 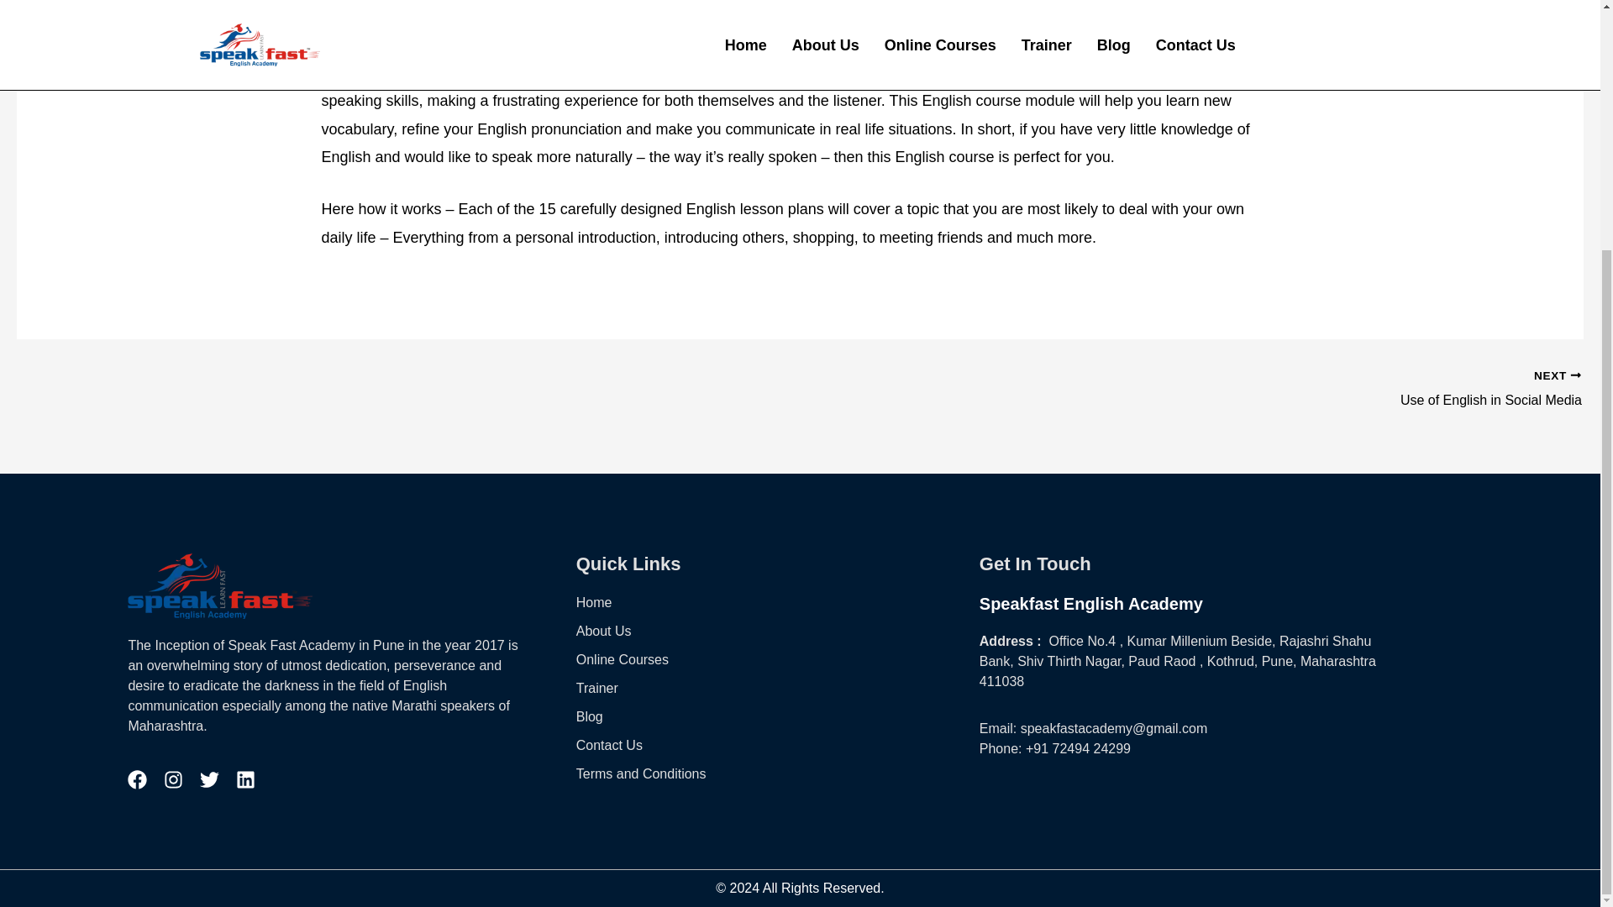 What do you see at coordinates (136, 779) in the screenshot?
I see `Home` at bounding box center [136, 779].